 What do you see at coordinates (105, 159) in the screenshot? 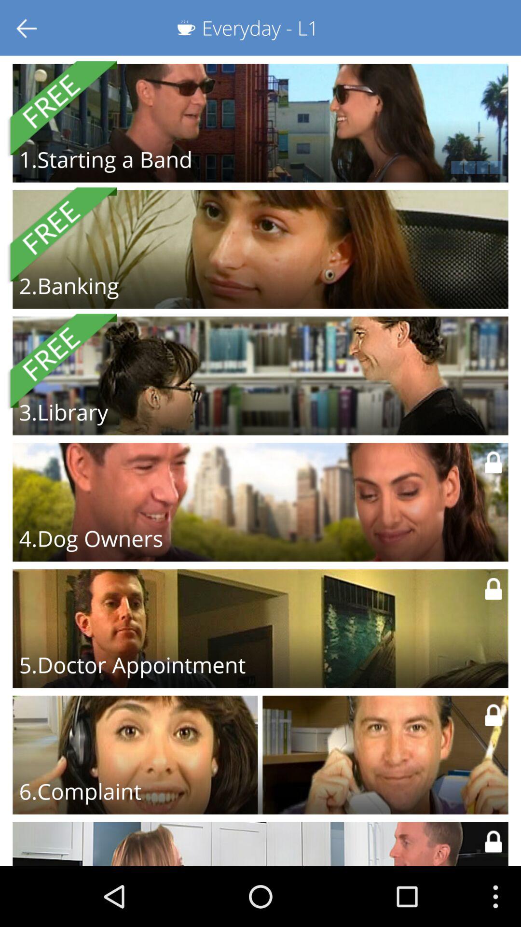
I see `flip until 1 starting a item` at bounding box center [105, 159].